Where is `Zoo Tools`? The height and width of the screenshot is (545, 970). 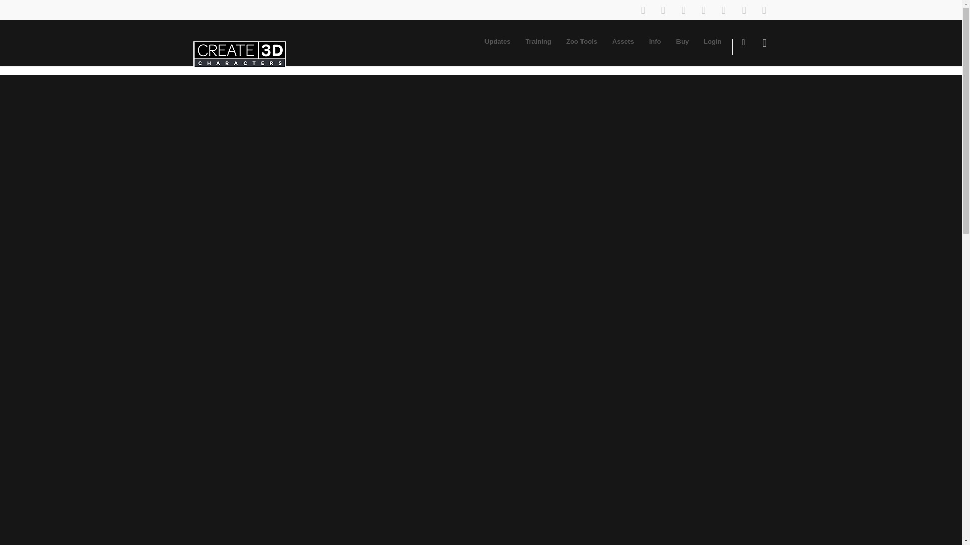
Zoo Tools is located at coordinates (581, 41).